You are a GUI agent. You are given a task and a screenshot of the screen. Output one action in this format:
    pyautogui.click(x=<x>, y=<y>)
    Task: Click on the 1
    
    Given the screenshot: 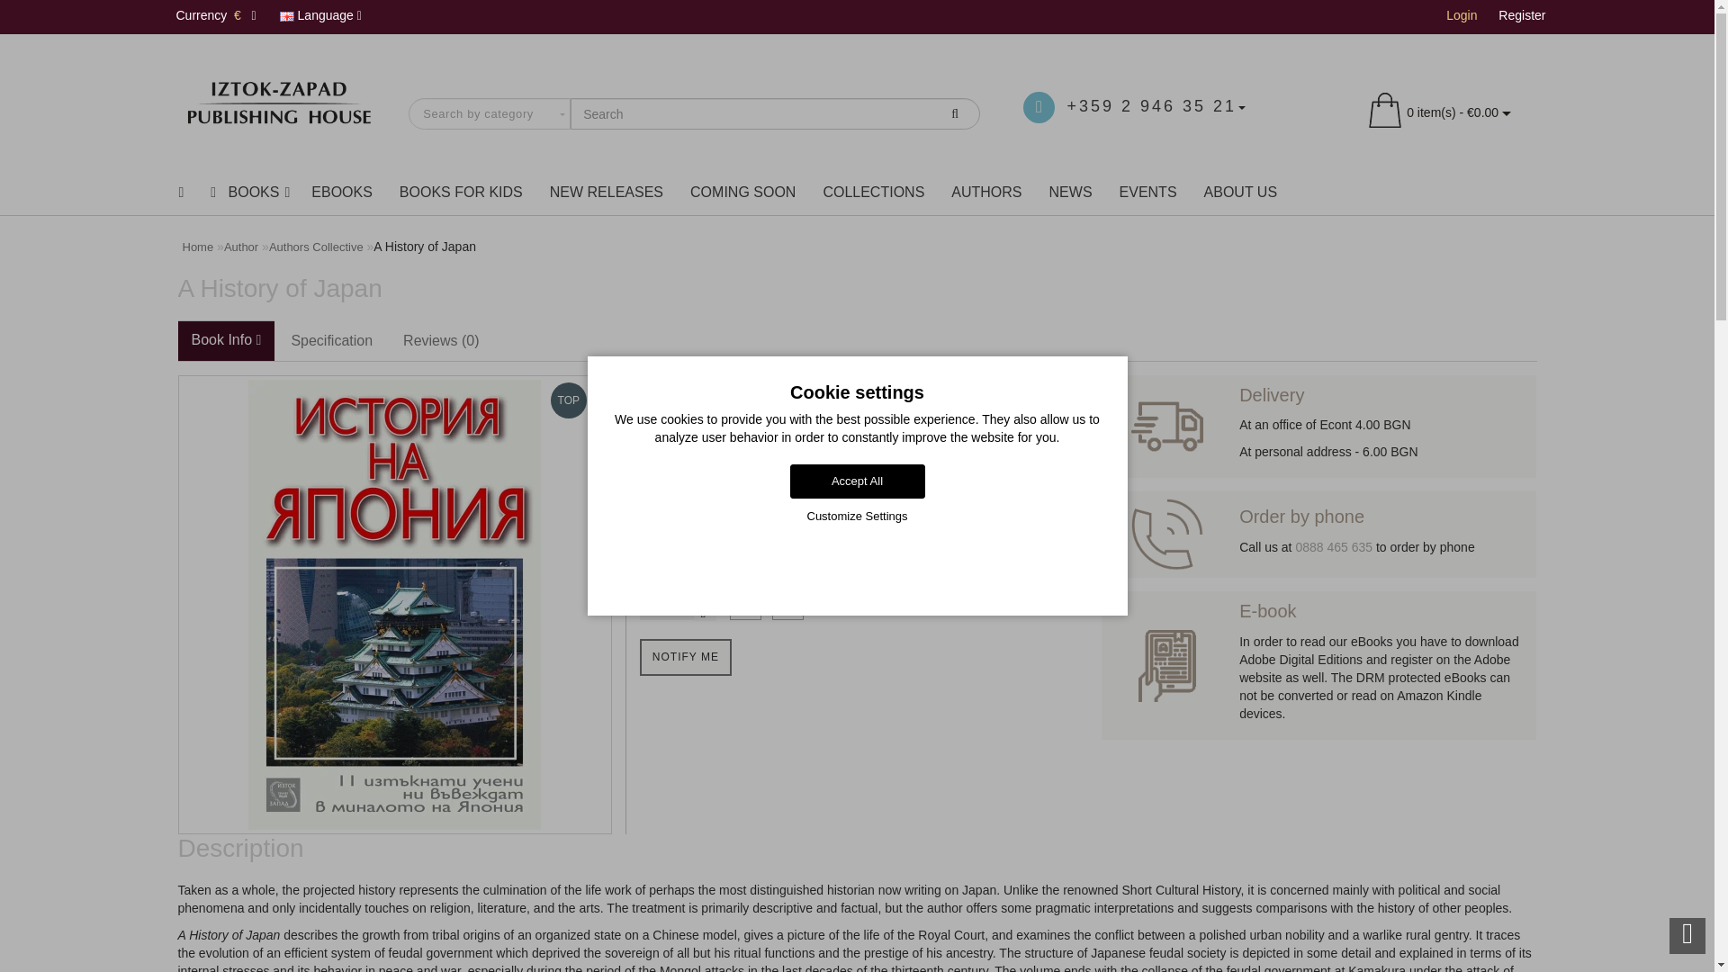 What is the action you would take?
    pyautogui.click(x=666, y=605)
    